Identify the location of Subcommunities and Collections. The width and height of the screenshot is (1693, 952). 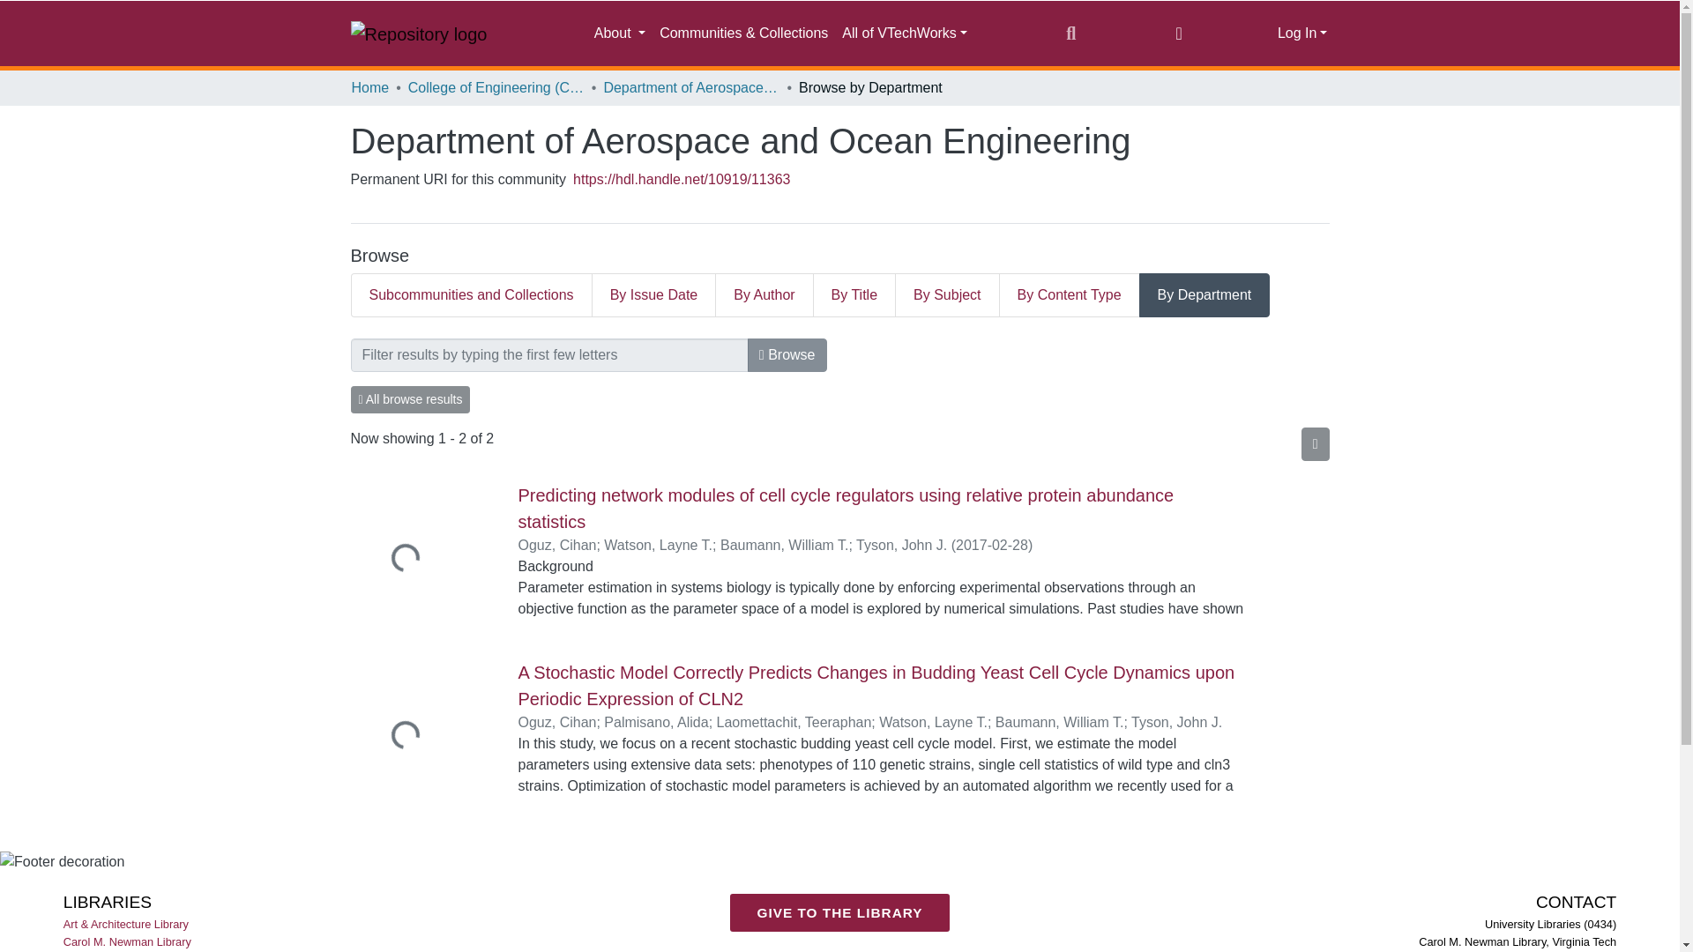
(471, 294).